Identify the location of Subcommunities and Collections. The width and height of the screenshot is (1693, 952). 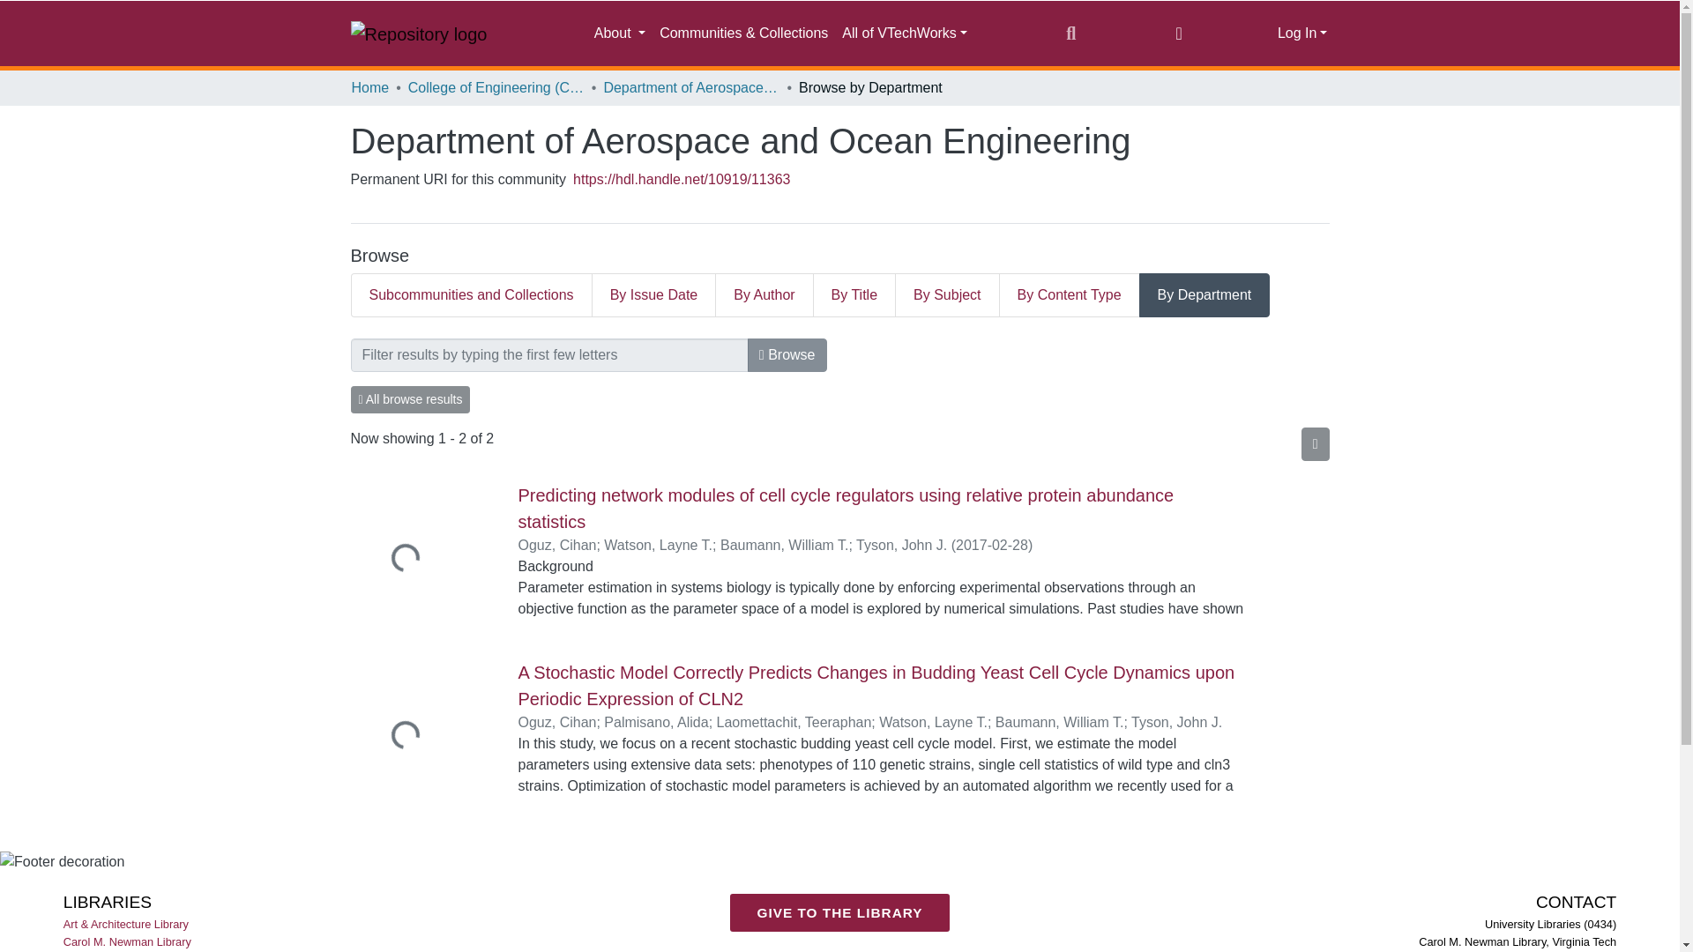
(471, 294).